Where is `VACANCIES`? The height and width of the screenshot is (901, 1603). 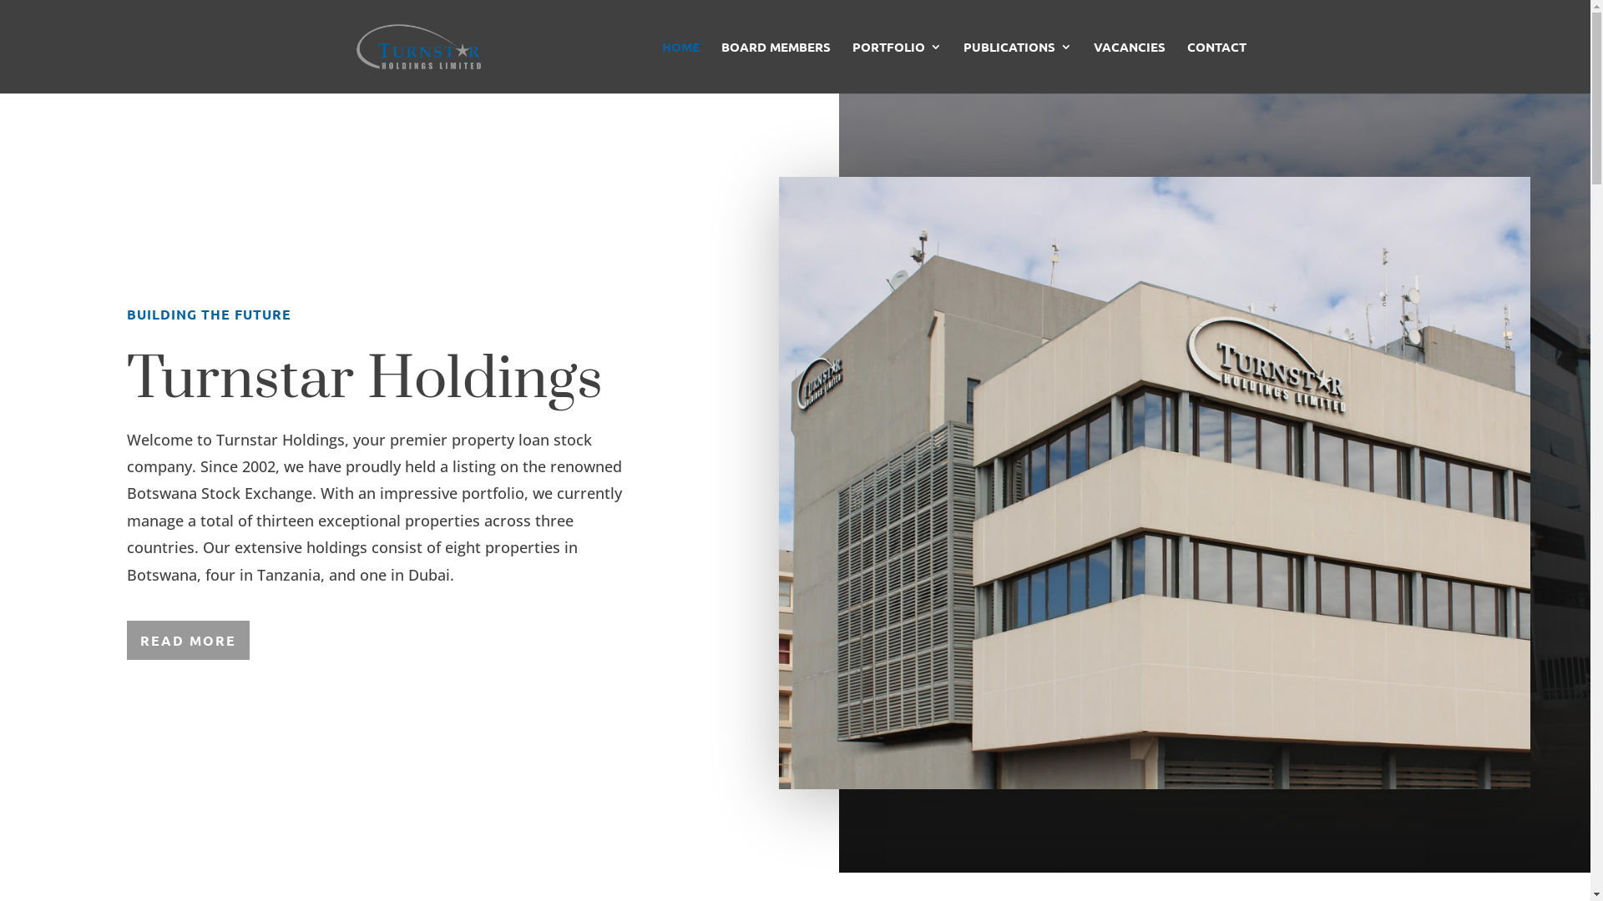 VACANCIES is located at coordinates (1130, 67).